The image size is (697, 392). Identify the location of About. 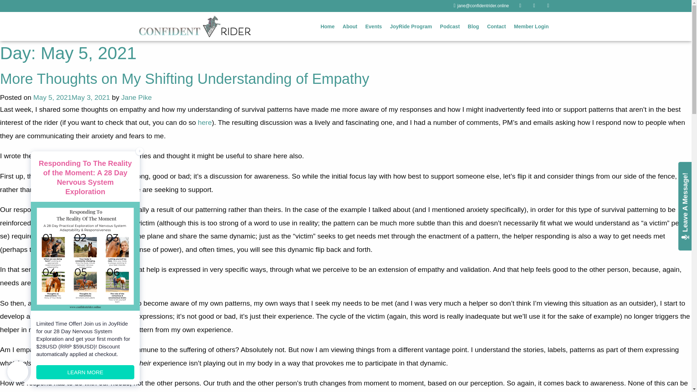
(350, 26).